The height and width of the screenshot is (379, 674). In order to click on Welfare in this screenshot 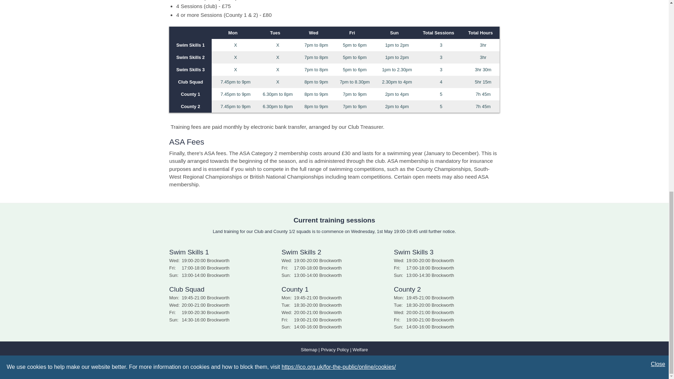, I will do `click(360, 350)`.